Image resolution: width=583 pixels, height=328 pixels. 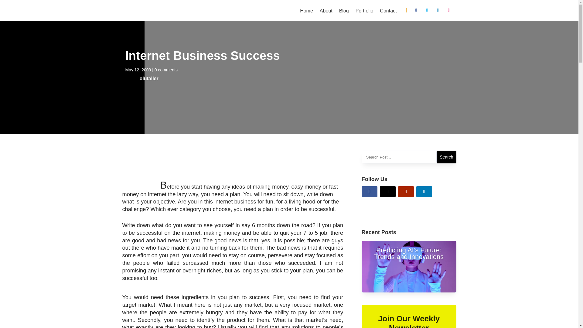 I want to click on ddh023-033, so click(x=161, y=16).